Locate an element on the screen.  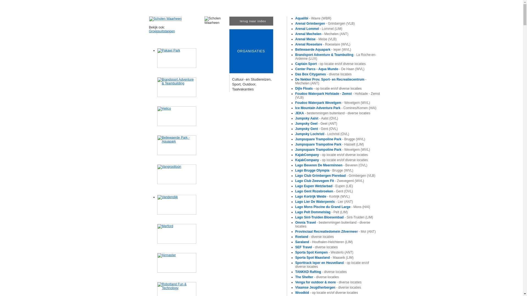
Omnia Travel - bestemmingen buitenland - diverse locaties is located at coordinates (333, 224).